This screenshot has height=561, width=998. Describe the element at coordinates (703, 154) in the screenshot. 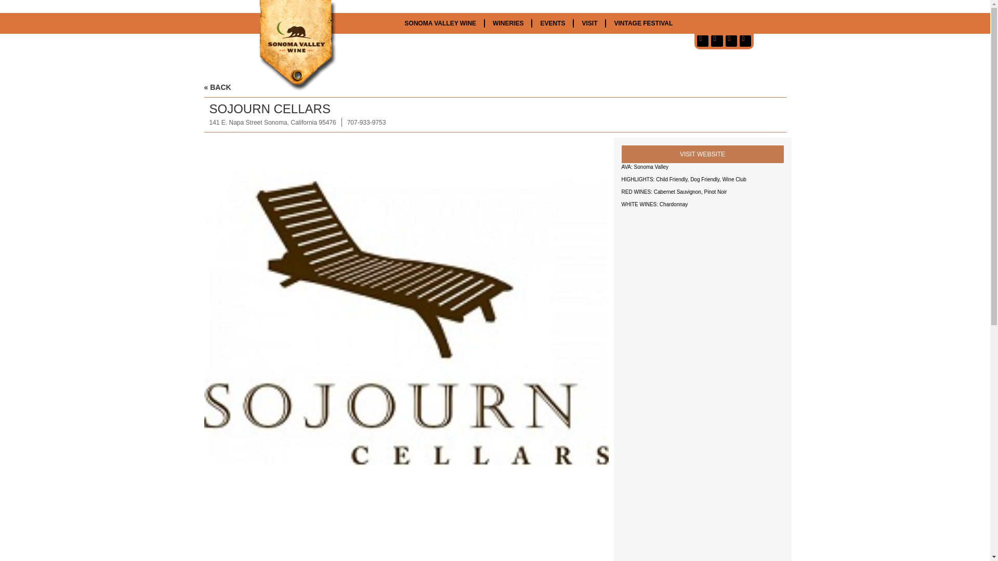

I see `VISIT WEBSITE` at that location.